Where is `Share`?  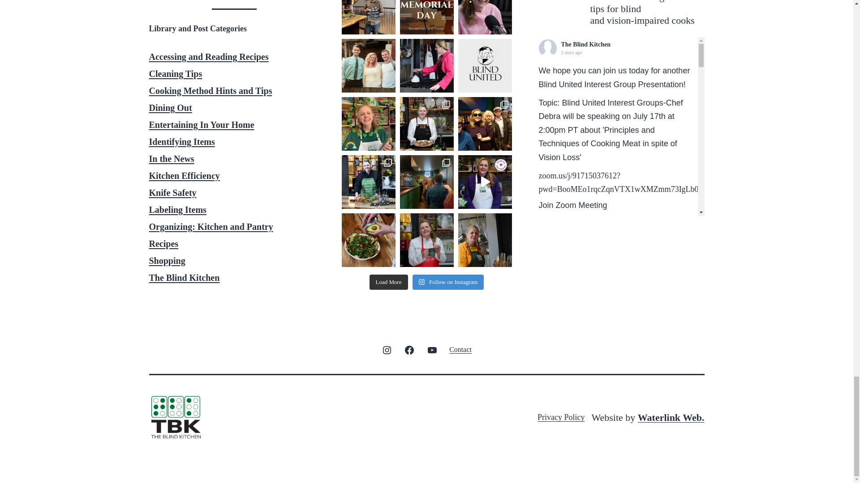 Share is located at coordinates (589, 374).